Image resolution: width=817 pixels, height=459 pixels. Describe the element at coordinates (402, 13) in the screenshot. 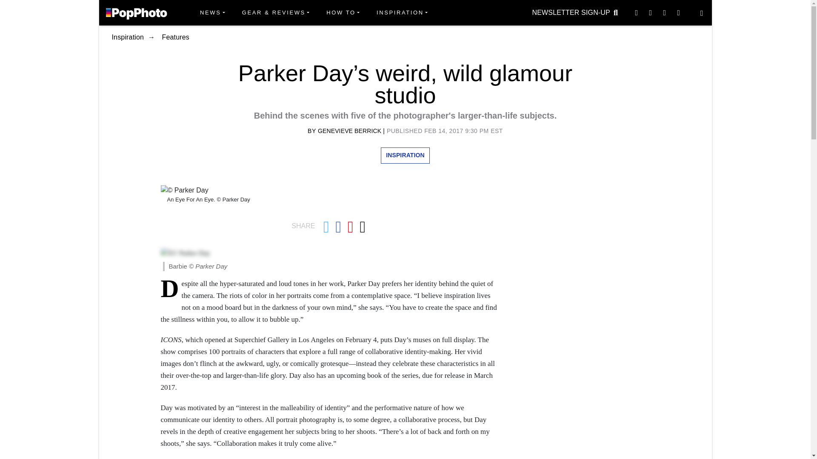

I see `INSPIRATION` at that location.